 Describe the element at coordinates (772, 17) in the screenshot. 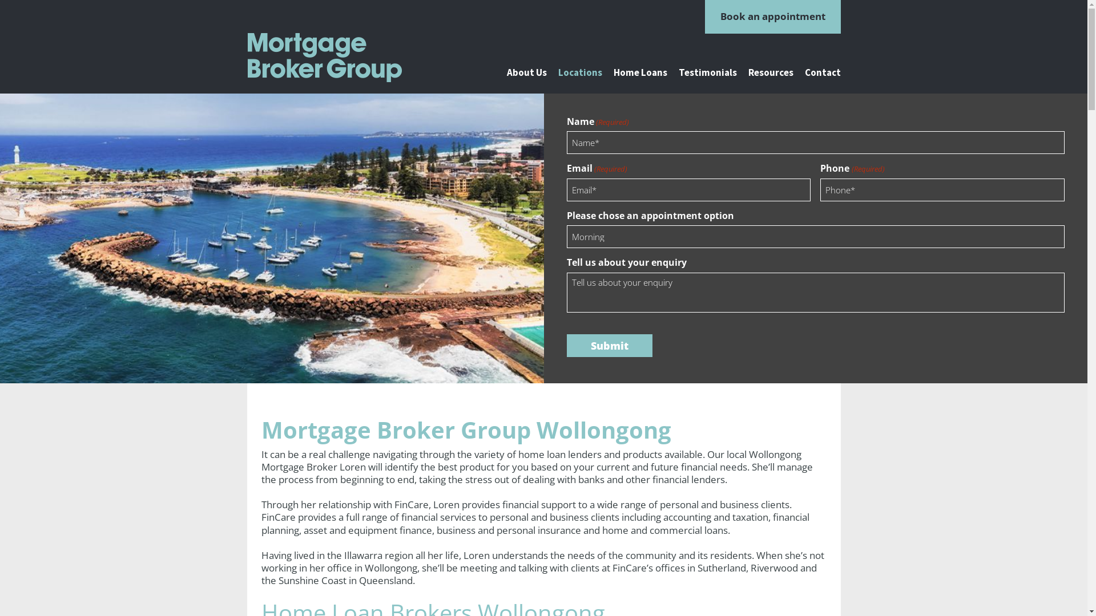

I see `Book an appointment` at that location.